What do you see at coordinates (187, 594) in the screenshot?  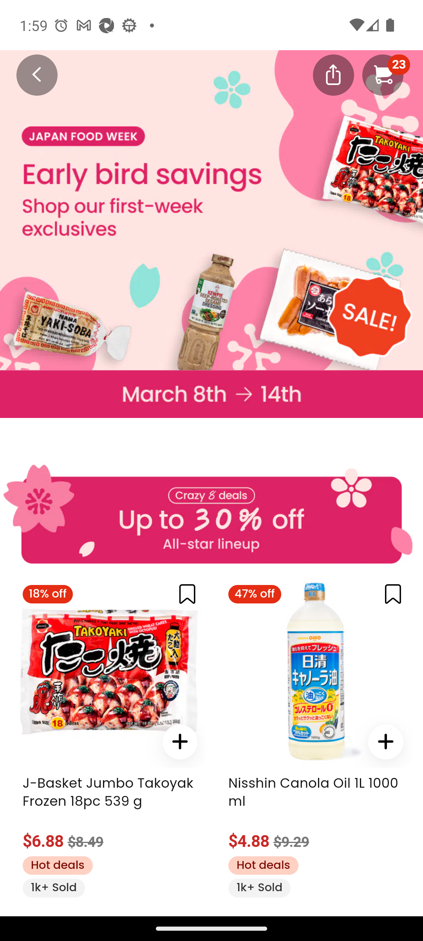 I see `` at bounding box center [187, 594].